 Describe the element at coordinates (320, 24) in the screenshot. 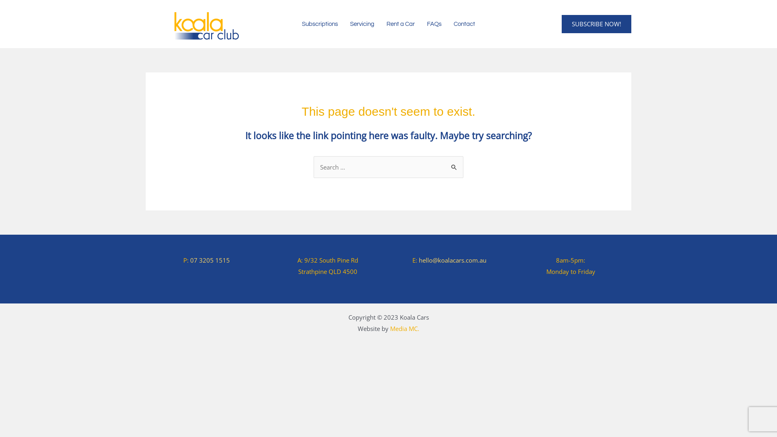

I see `Subscriptions` at that location.